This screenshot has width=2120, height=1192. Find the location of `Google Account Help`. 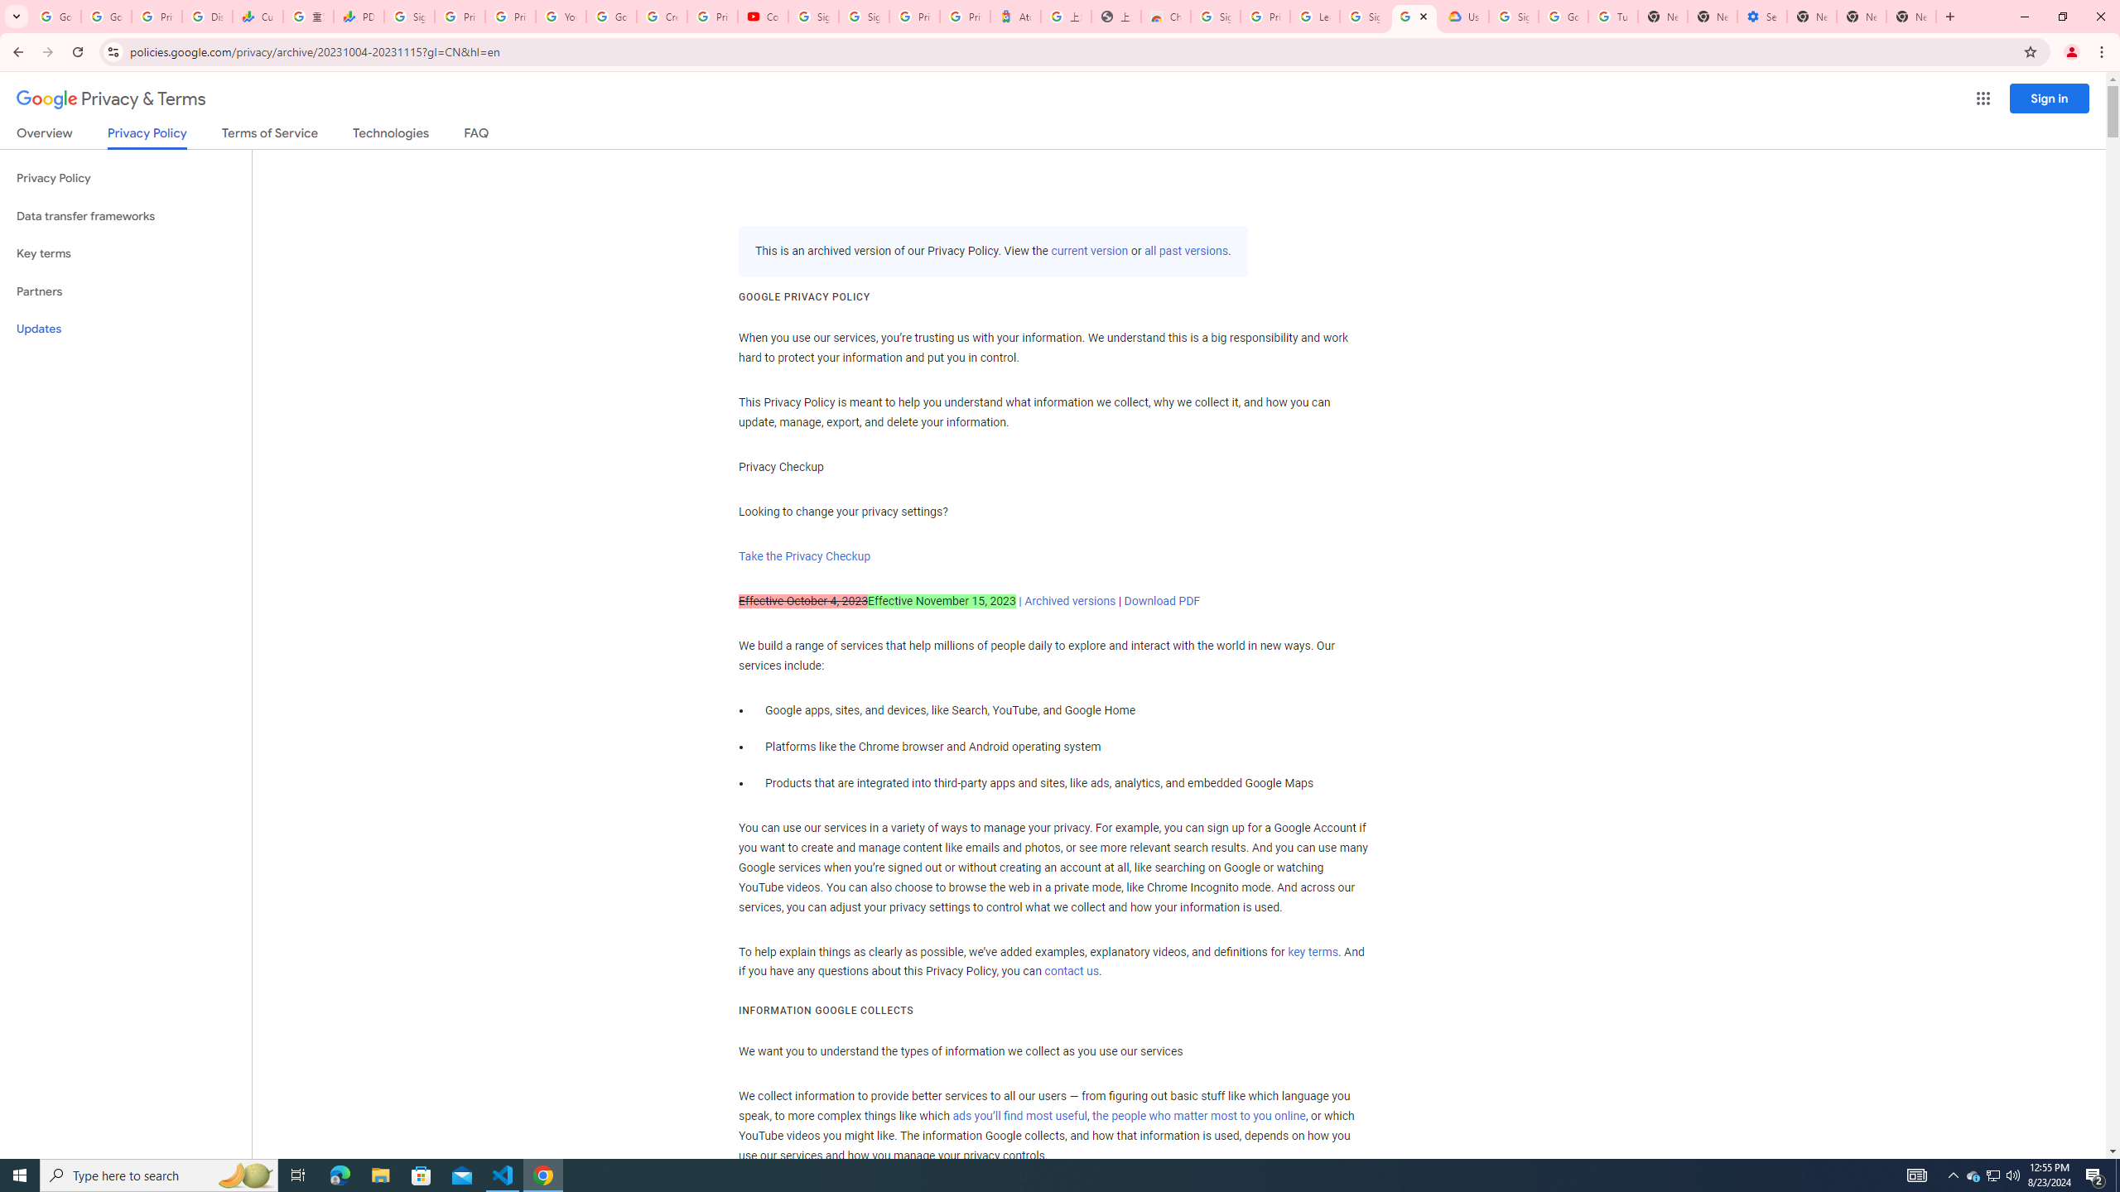

Google Account Help is located at coordinates (611, 17).